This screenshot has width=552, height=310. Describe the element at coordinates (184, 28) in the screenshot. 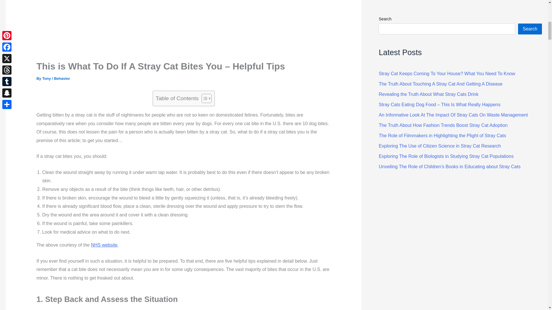

I see `Advertisement` at that location.